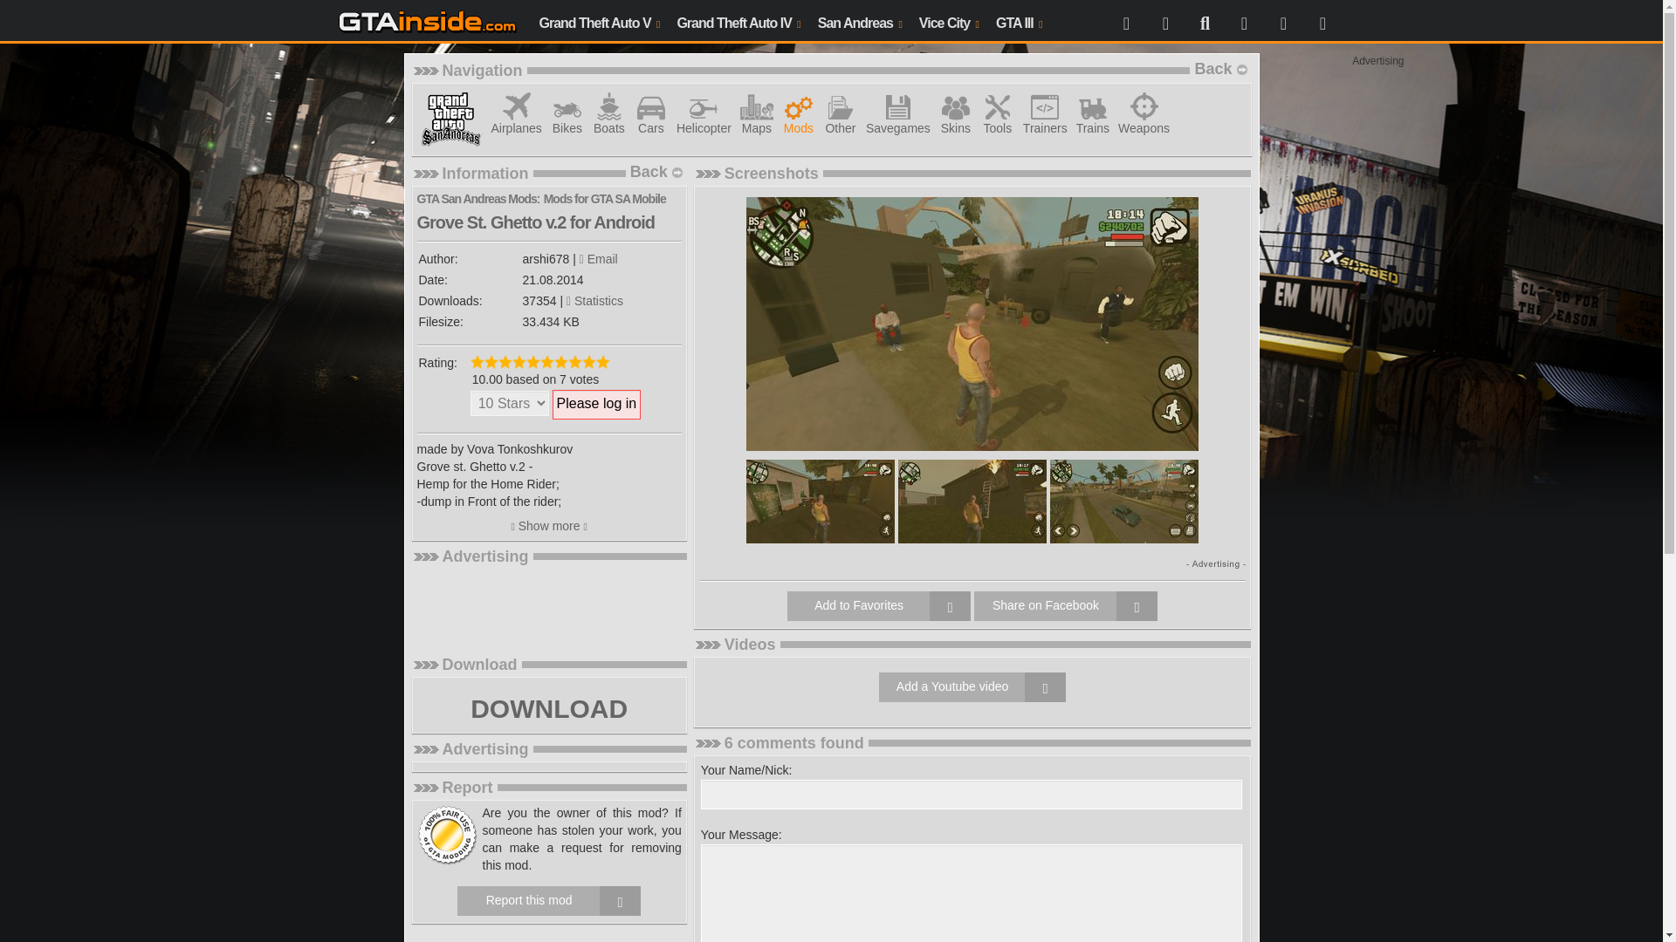 The height and width of the screenshot is (942, 1676). What do you see at coordinates (1126, 21) in the screenshot?
I see `Menu` at bounding box center [1126, 21].